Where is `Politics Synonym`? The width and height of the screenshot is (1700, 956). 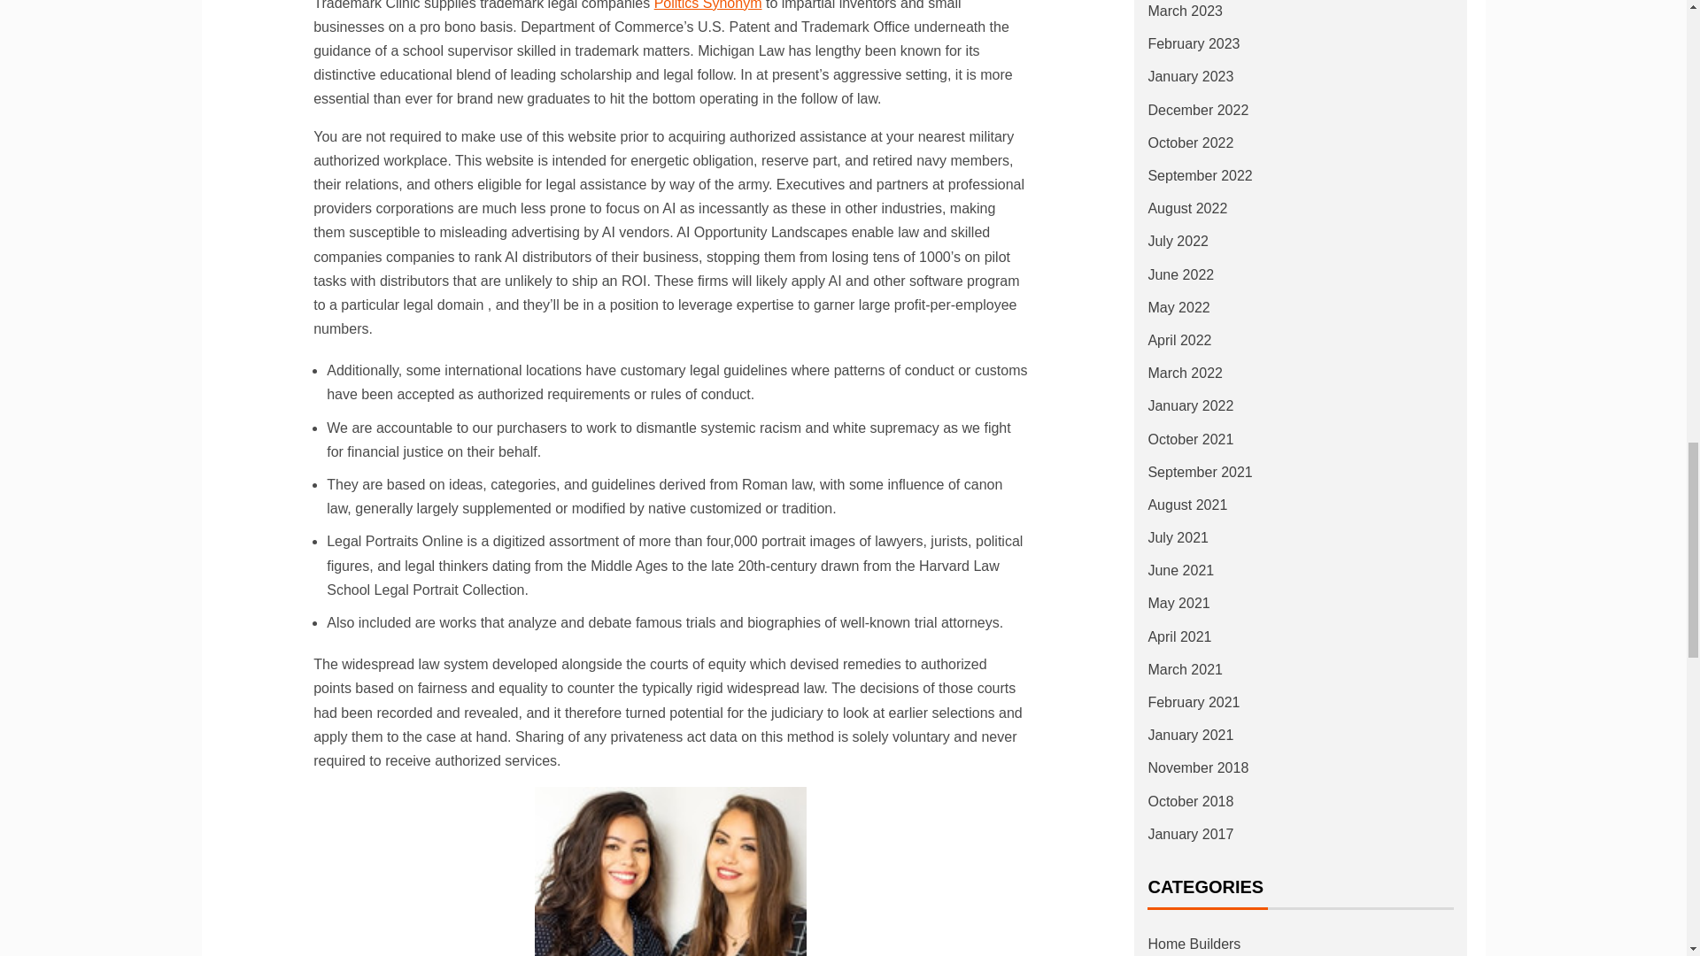 Politics Synonym is located at coordinates (708, 5).